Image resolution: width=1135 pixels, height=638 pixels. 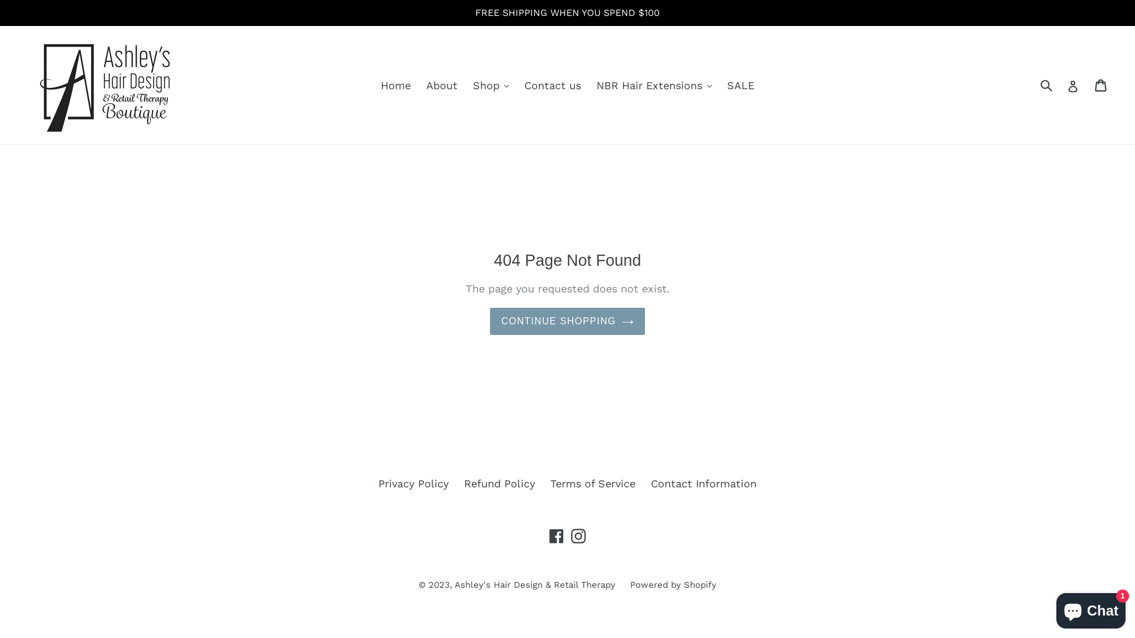 What do you see at coordinates (703, 483) in the screenshot?
I see `Contact Information` at bounding box center [703, 483].